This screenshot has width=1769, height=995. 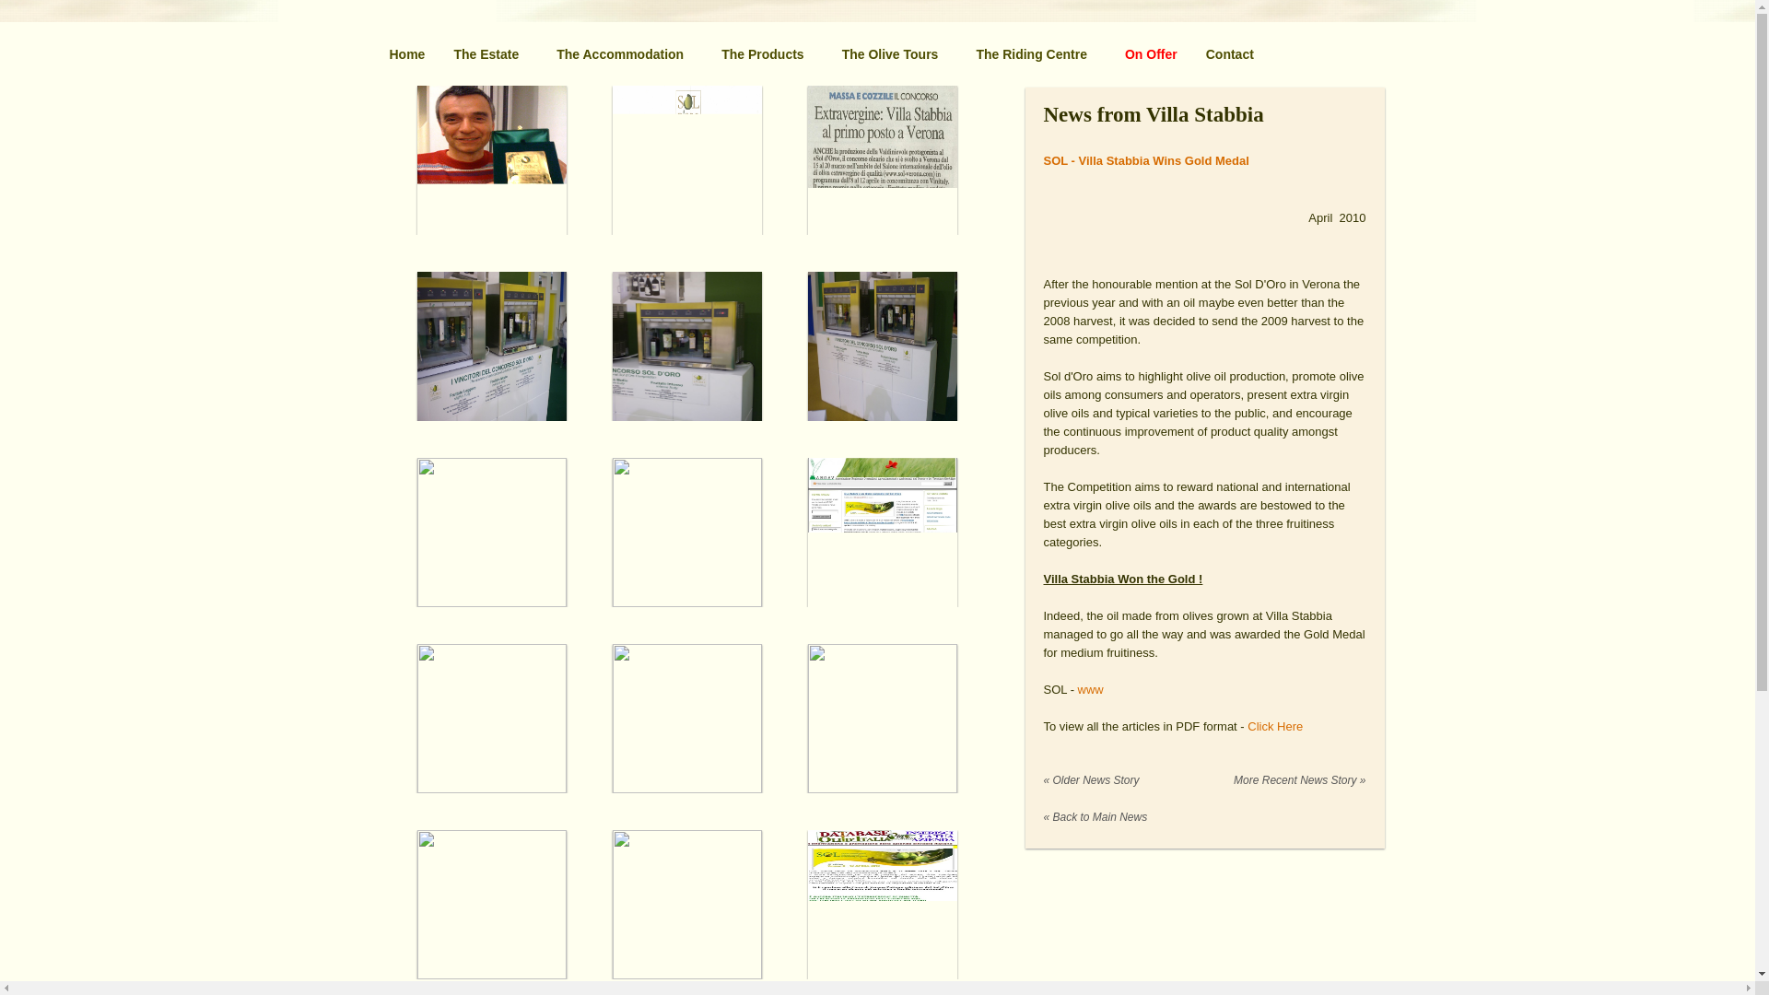 What do you see at coordinates (406, 53) in the screenshot?
I see `Home` at bounding box center [406, 53].